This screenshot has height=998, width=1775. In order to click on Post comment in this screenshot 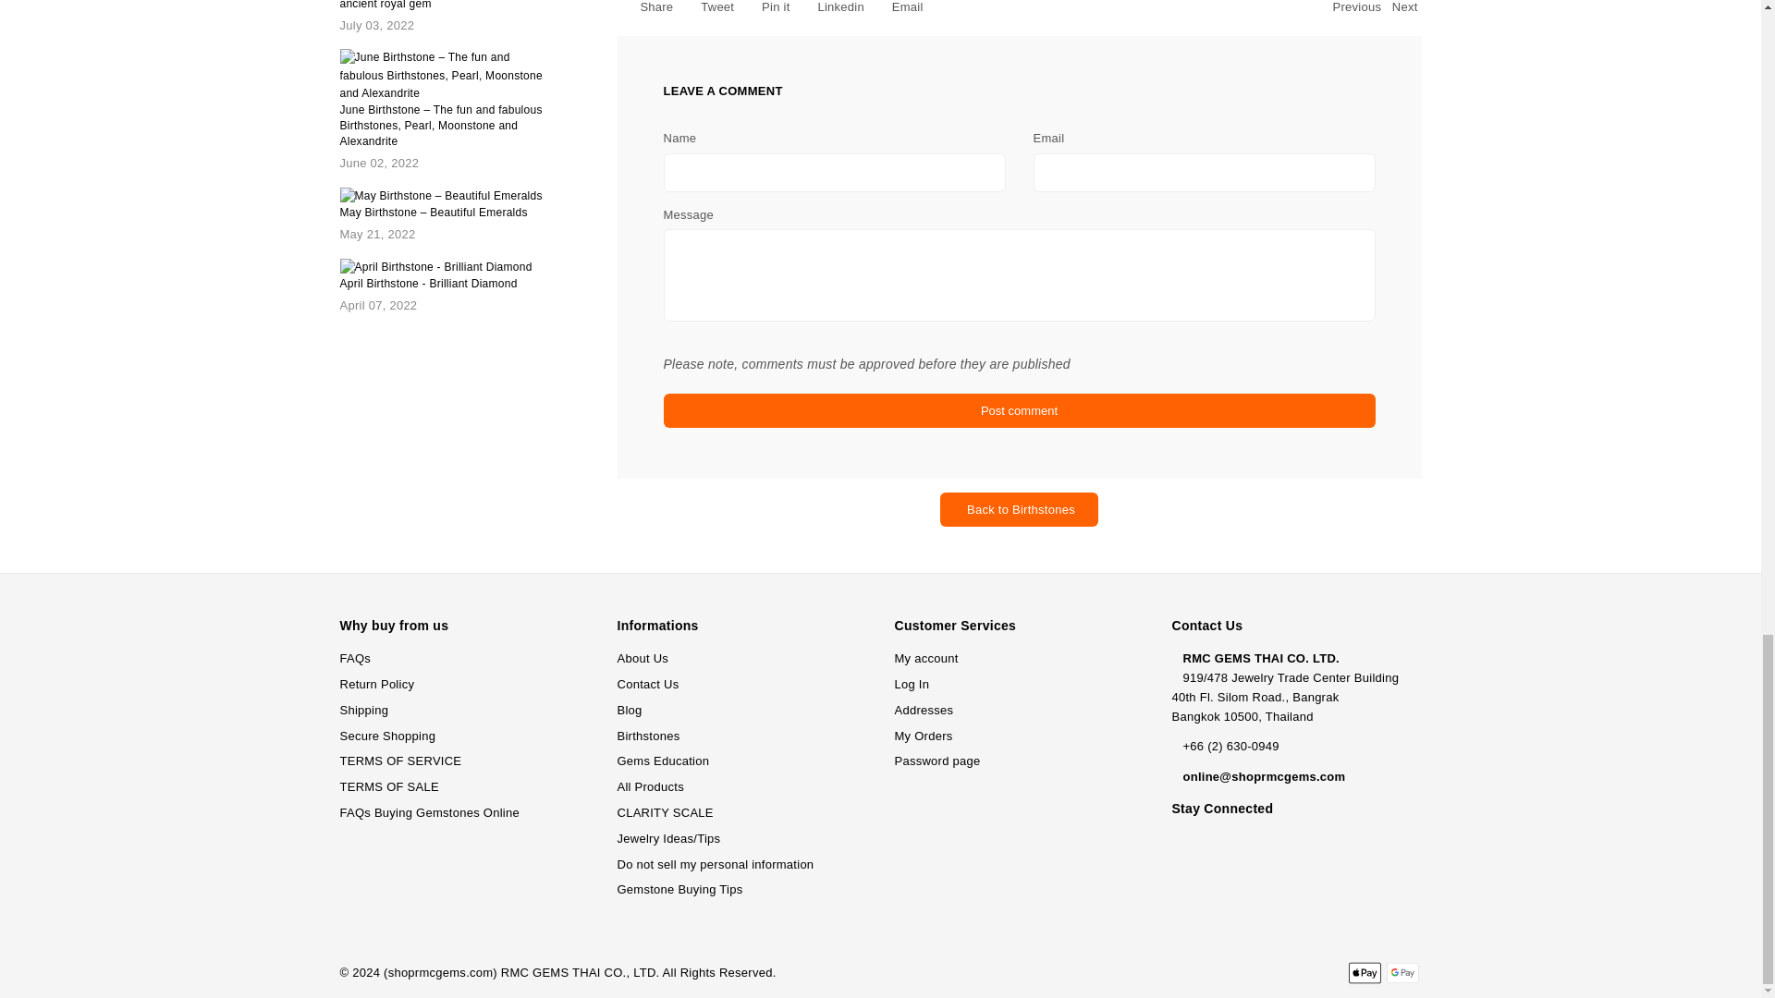, I will do `click(1020, 410)`.